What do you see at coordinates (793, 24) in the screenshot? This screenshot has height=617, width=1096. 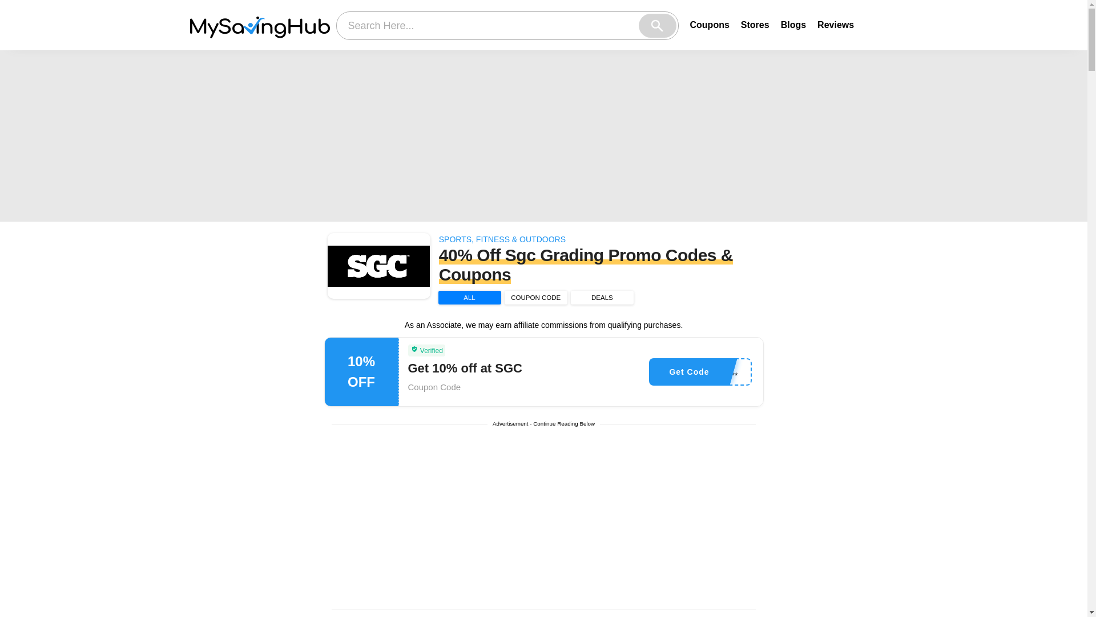 I see `Blogs` at bounding box center [793, 24].